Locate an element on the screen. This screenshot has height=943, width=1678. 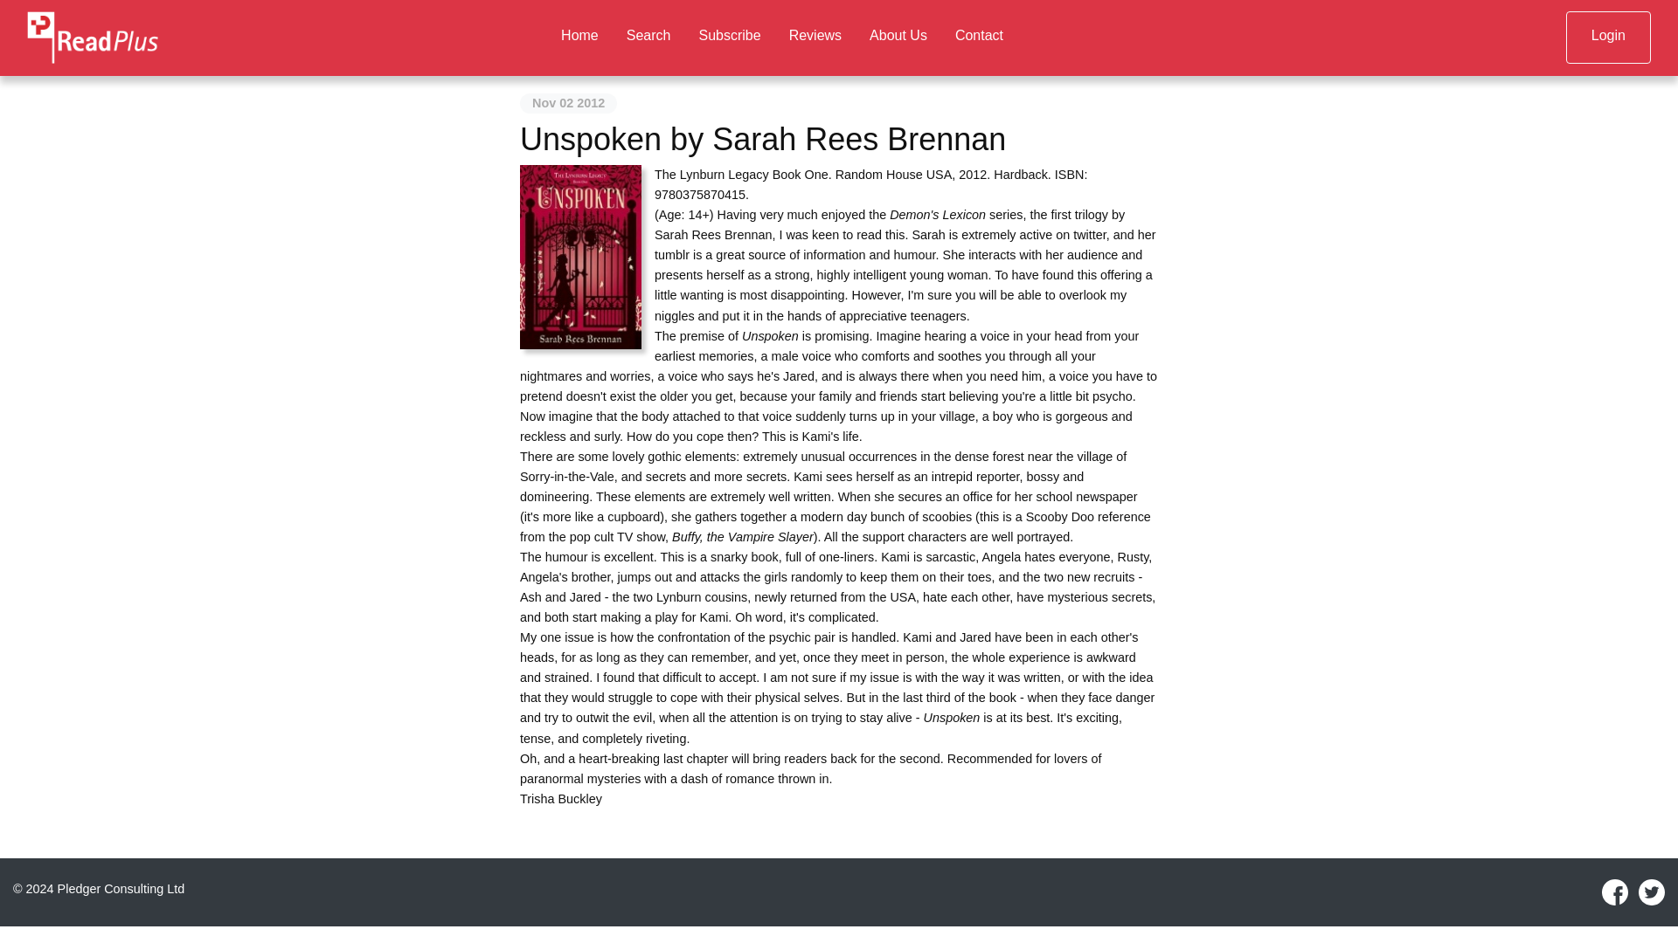
2024 Pledger Consulting Ltd is located at coordinates (105, 889).